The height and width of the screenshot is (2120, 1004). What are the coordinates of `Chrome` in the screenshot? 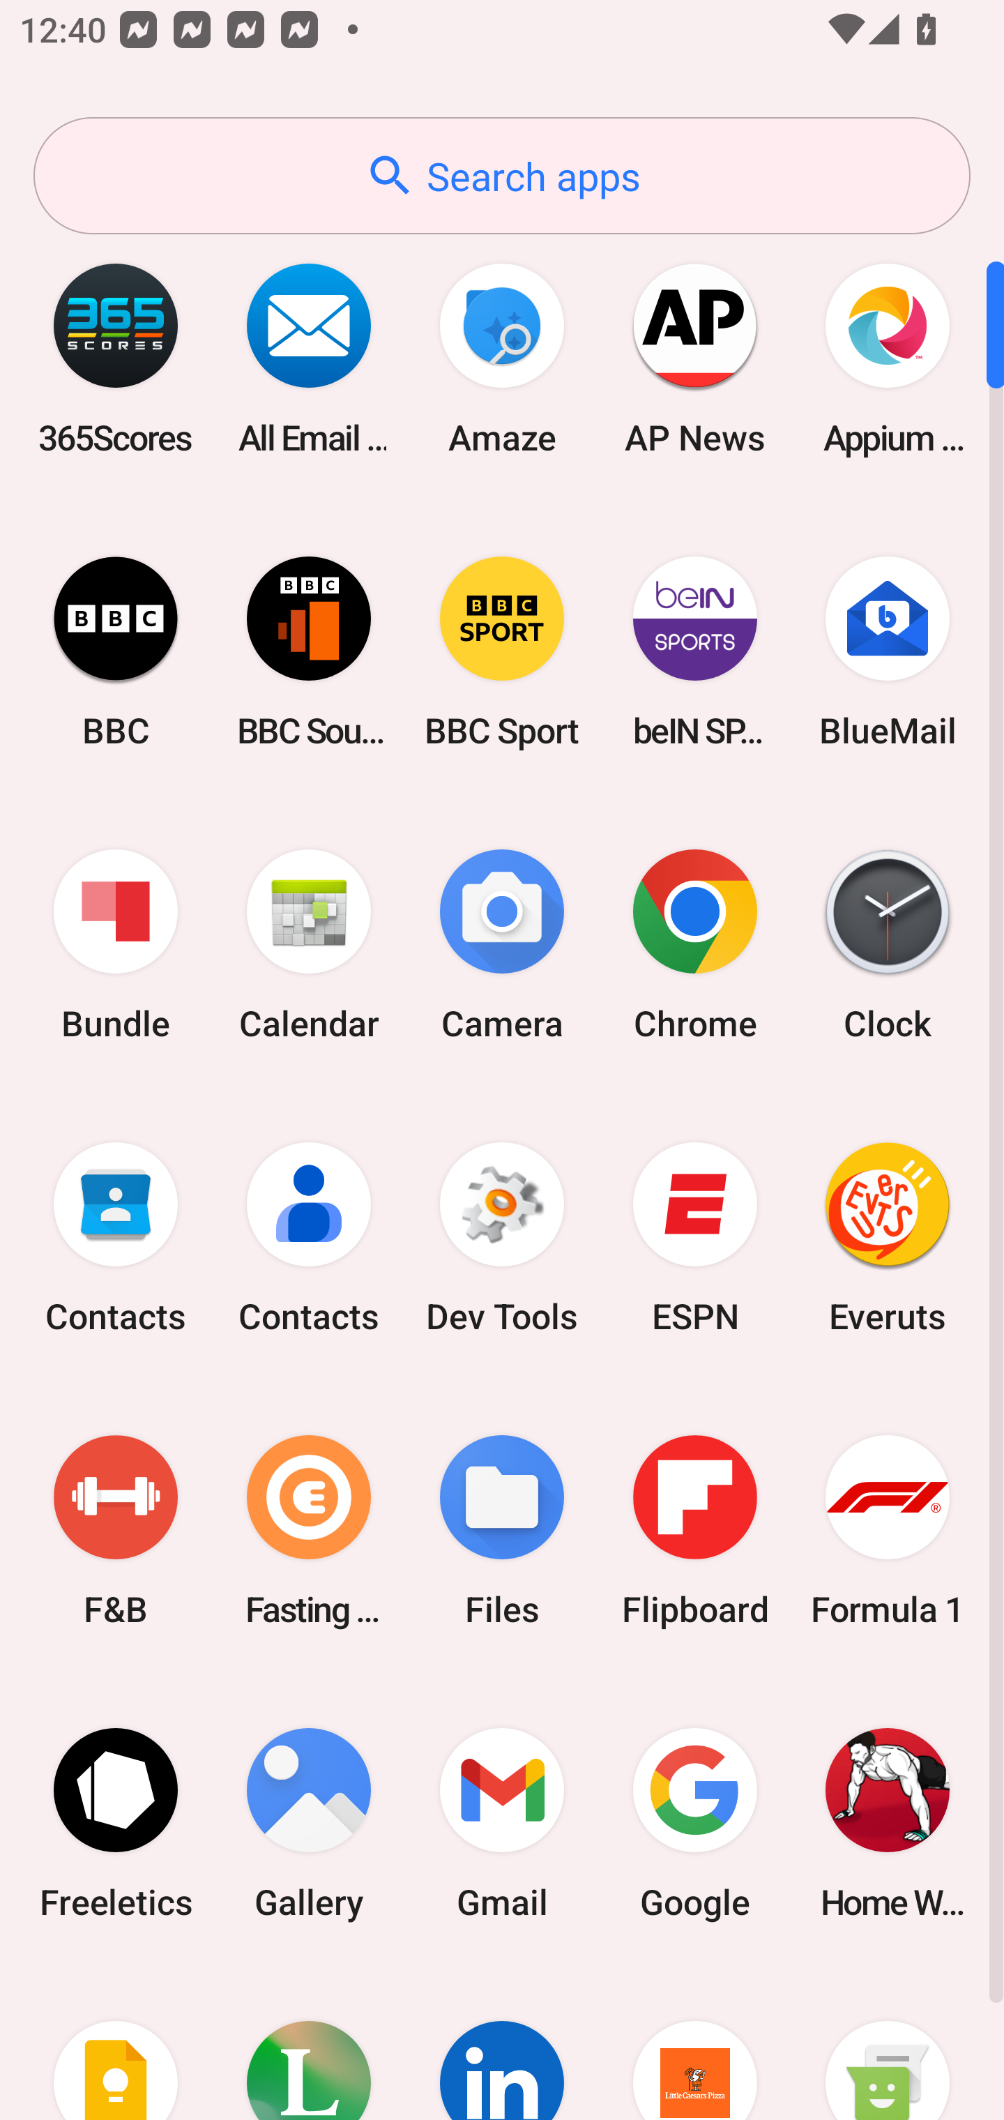 It's located at (694, 946).